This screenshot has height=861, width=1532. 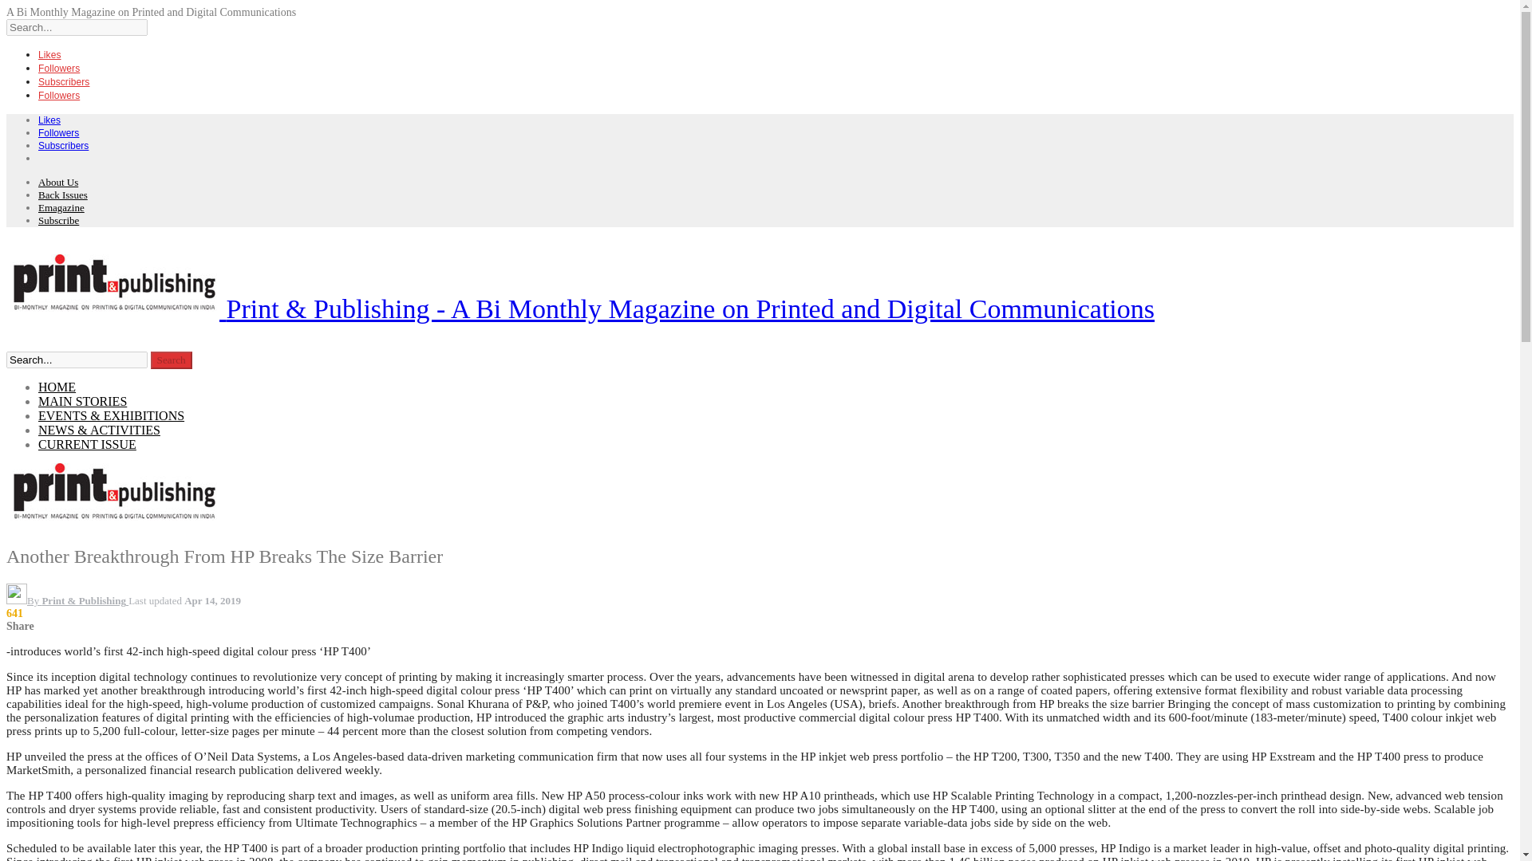 What do you see at coordinates (77, 360) in the screenshot?
I see `Search for:` at bounding box center [77, 360].